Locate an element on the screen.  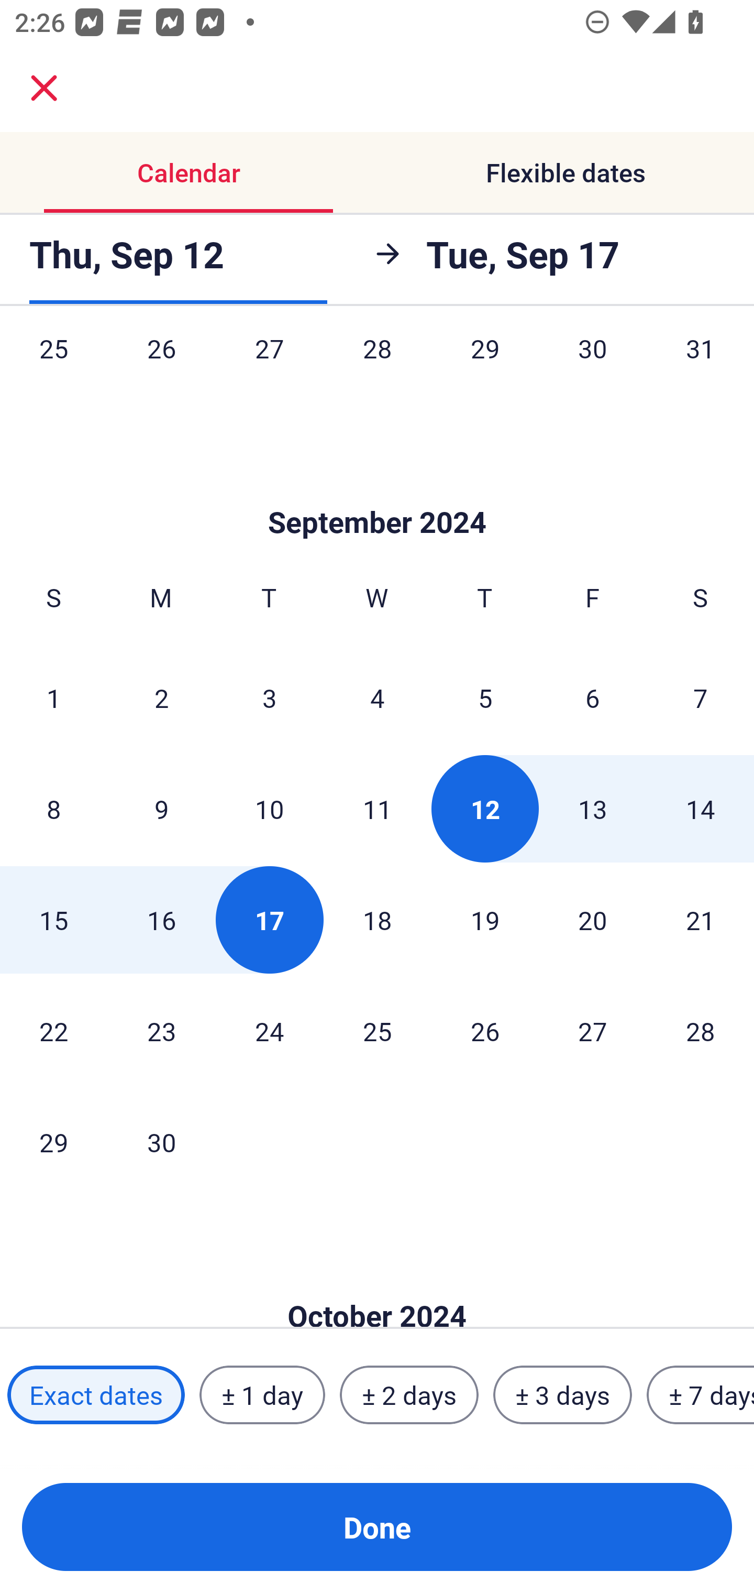
Skip to Done is located at coordinates (377, 492).